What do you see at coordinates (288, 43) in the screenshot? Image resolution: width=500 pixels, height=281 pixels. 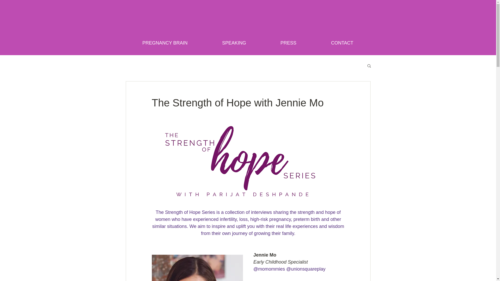 I see `PRESS` at bounding box center [288, 43].